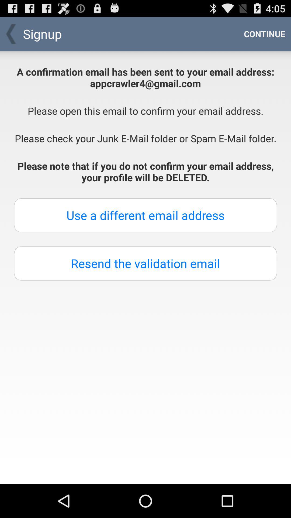 The height and width of the screenshot is (518, 291). What do you see at coordinates (265, 34) in the screenshot?
I see `click the continue at the top right corner` at bounding box center [265, 34].